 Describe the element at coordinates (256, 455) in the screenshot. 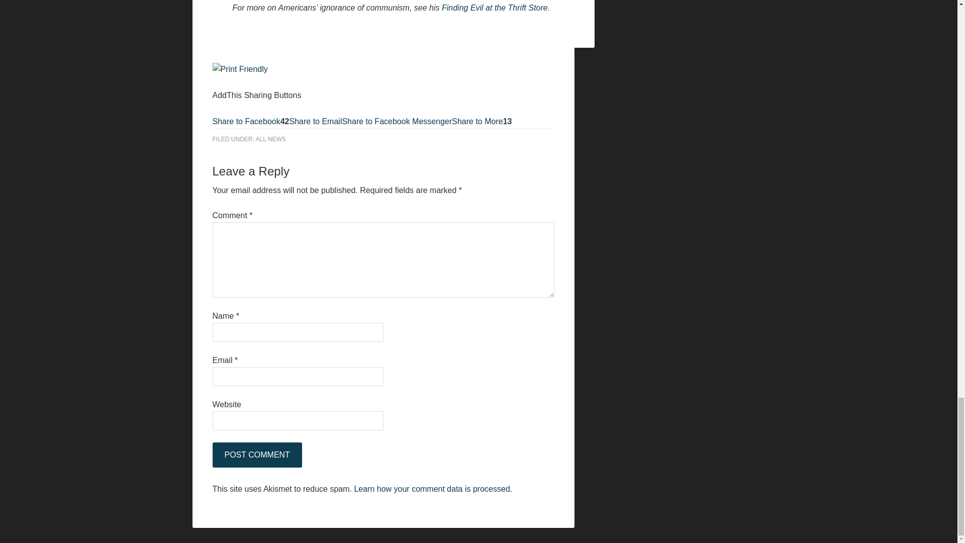

I see `Post Comment` at that location.